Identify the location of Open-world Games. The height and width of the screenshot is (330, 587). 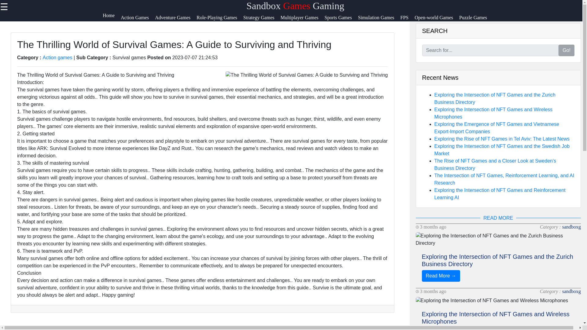
(437, 20).